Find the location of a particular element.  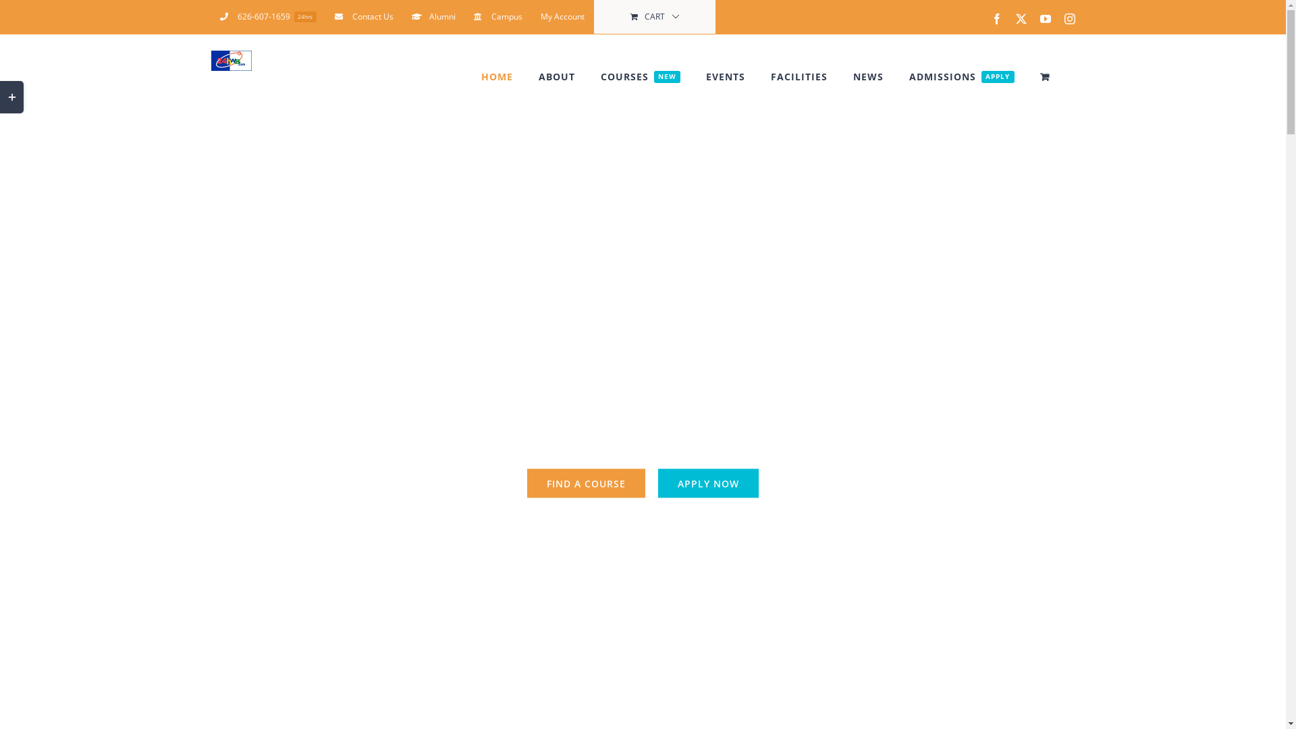

ADMISSIONS
APPLY is located at coordinates (961, 77).